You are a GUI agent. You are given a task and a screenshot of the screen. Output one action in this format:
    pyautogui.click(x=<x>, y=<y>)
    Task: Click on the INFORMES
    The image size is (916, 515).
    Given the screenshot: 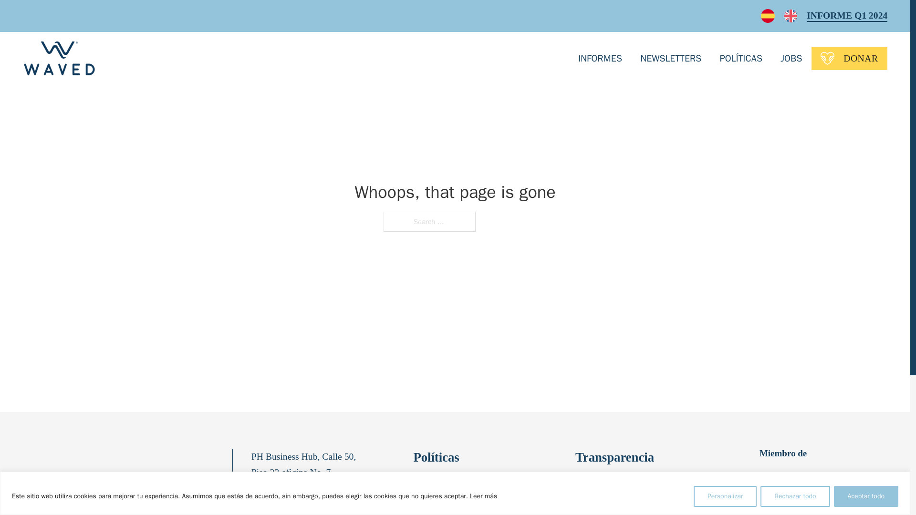 What is the action you would take?
    pyautogui.click(x=600, y=58)
    